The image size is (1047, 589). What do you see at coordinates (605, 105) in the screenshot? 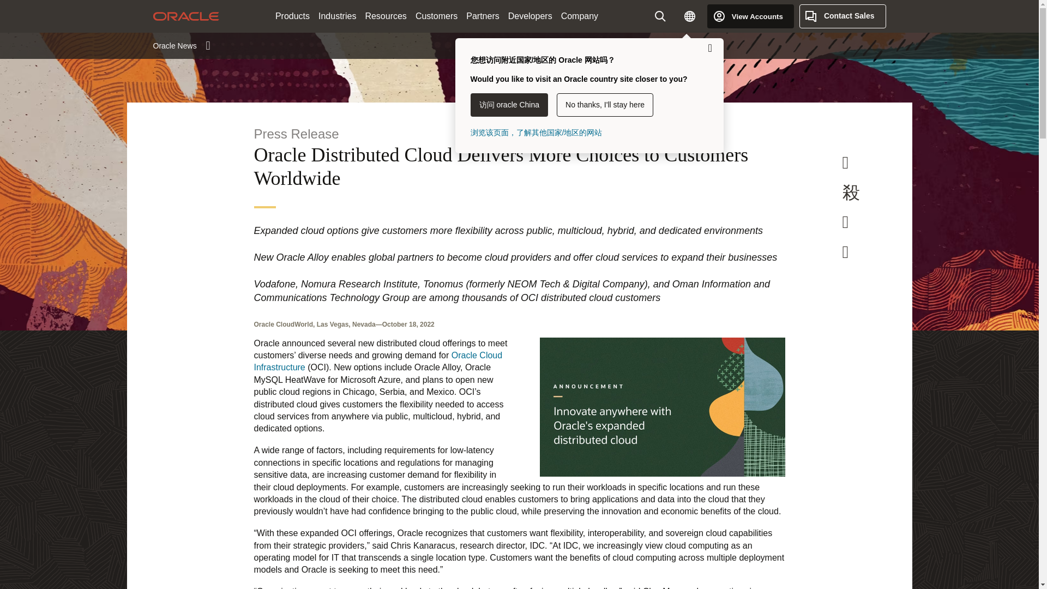
I see `No thanks, I'll stay here` at bounding box center [605, 105].